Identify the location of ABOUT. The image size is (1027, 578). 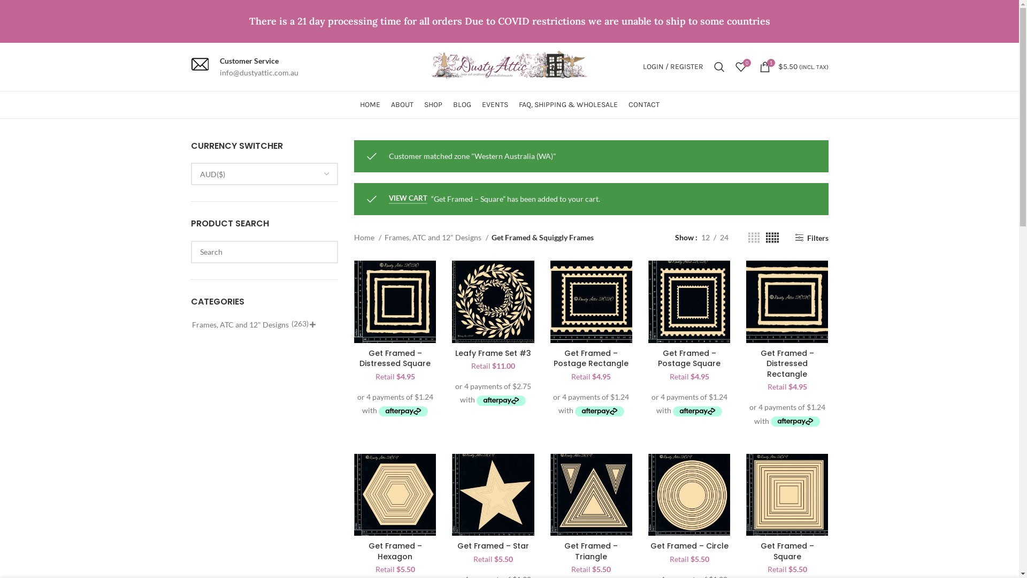
(402, 105).